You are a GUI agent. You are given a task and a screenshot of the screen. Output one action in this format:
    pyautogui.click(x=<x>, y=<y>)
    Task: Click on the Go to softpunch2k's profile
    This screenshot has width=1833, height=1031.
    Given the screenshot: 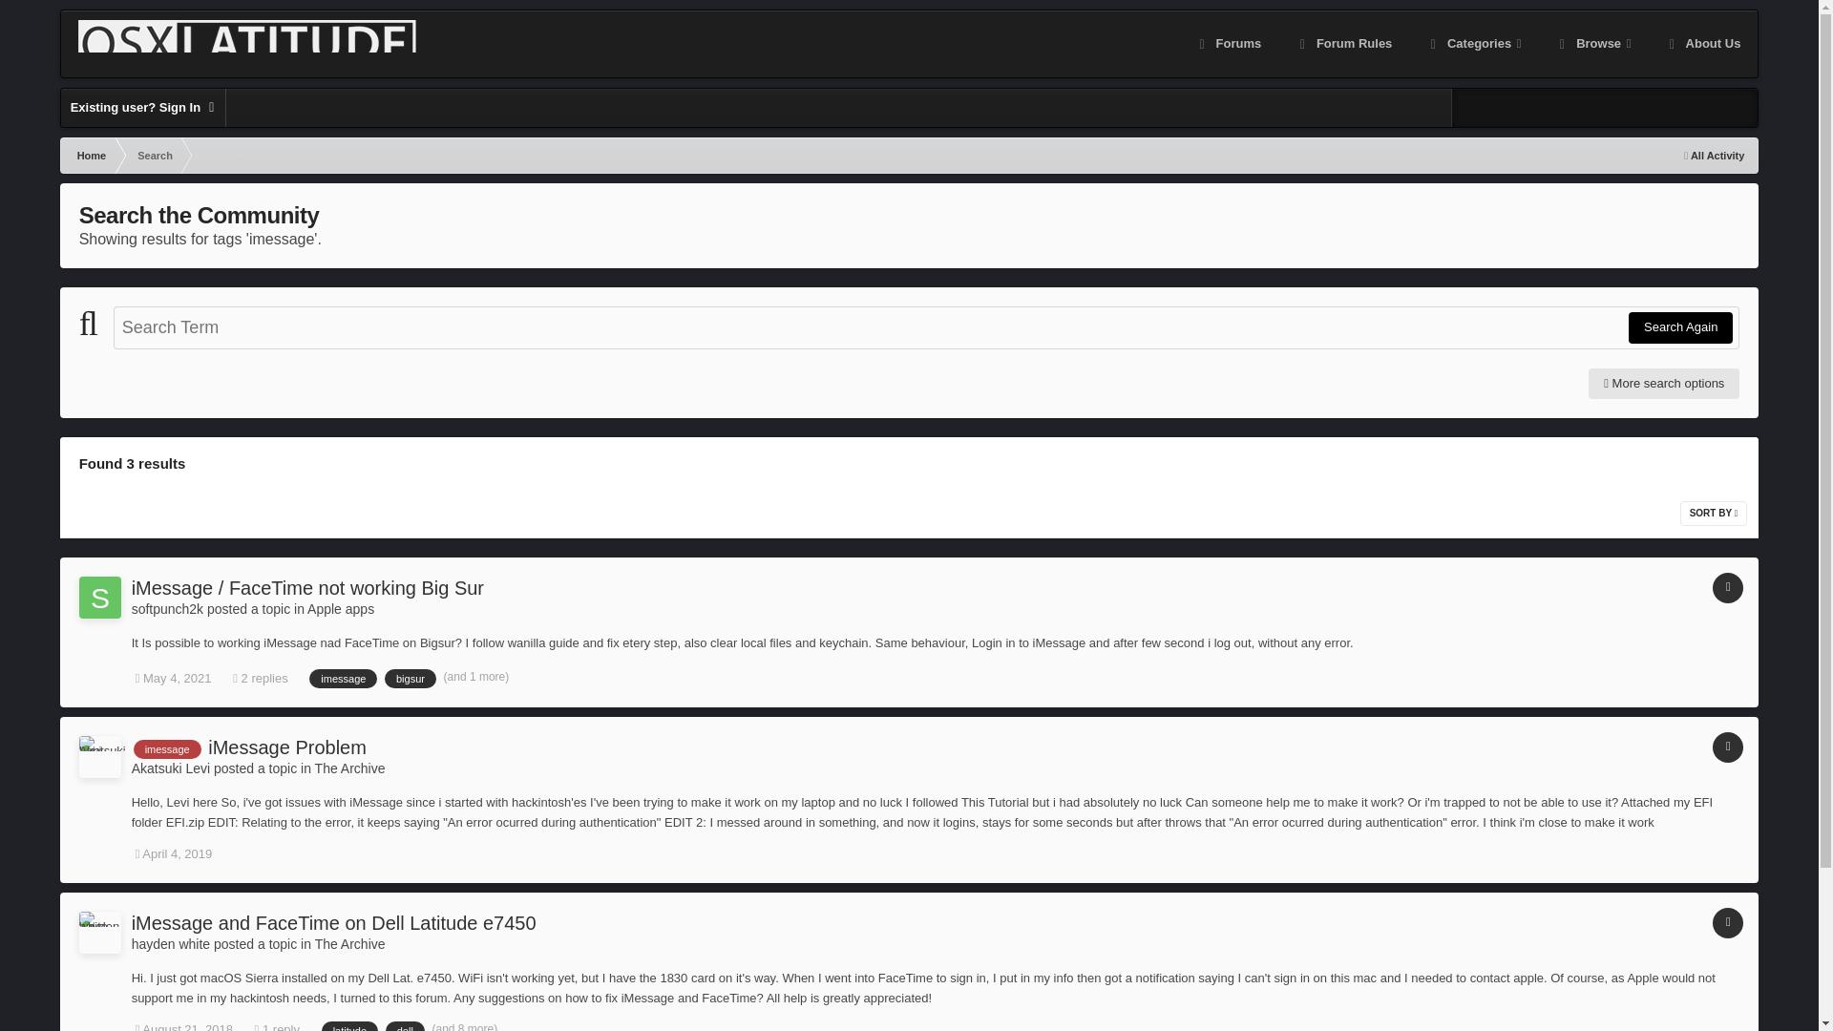 What is the action you would take?
    pyautogui.click(x=168, y=608)
    